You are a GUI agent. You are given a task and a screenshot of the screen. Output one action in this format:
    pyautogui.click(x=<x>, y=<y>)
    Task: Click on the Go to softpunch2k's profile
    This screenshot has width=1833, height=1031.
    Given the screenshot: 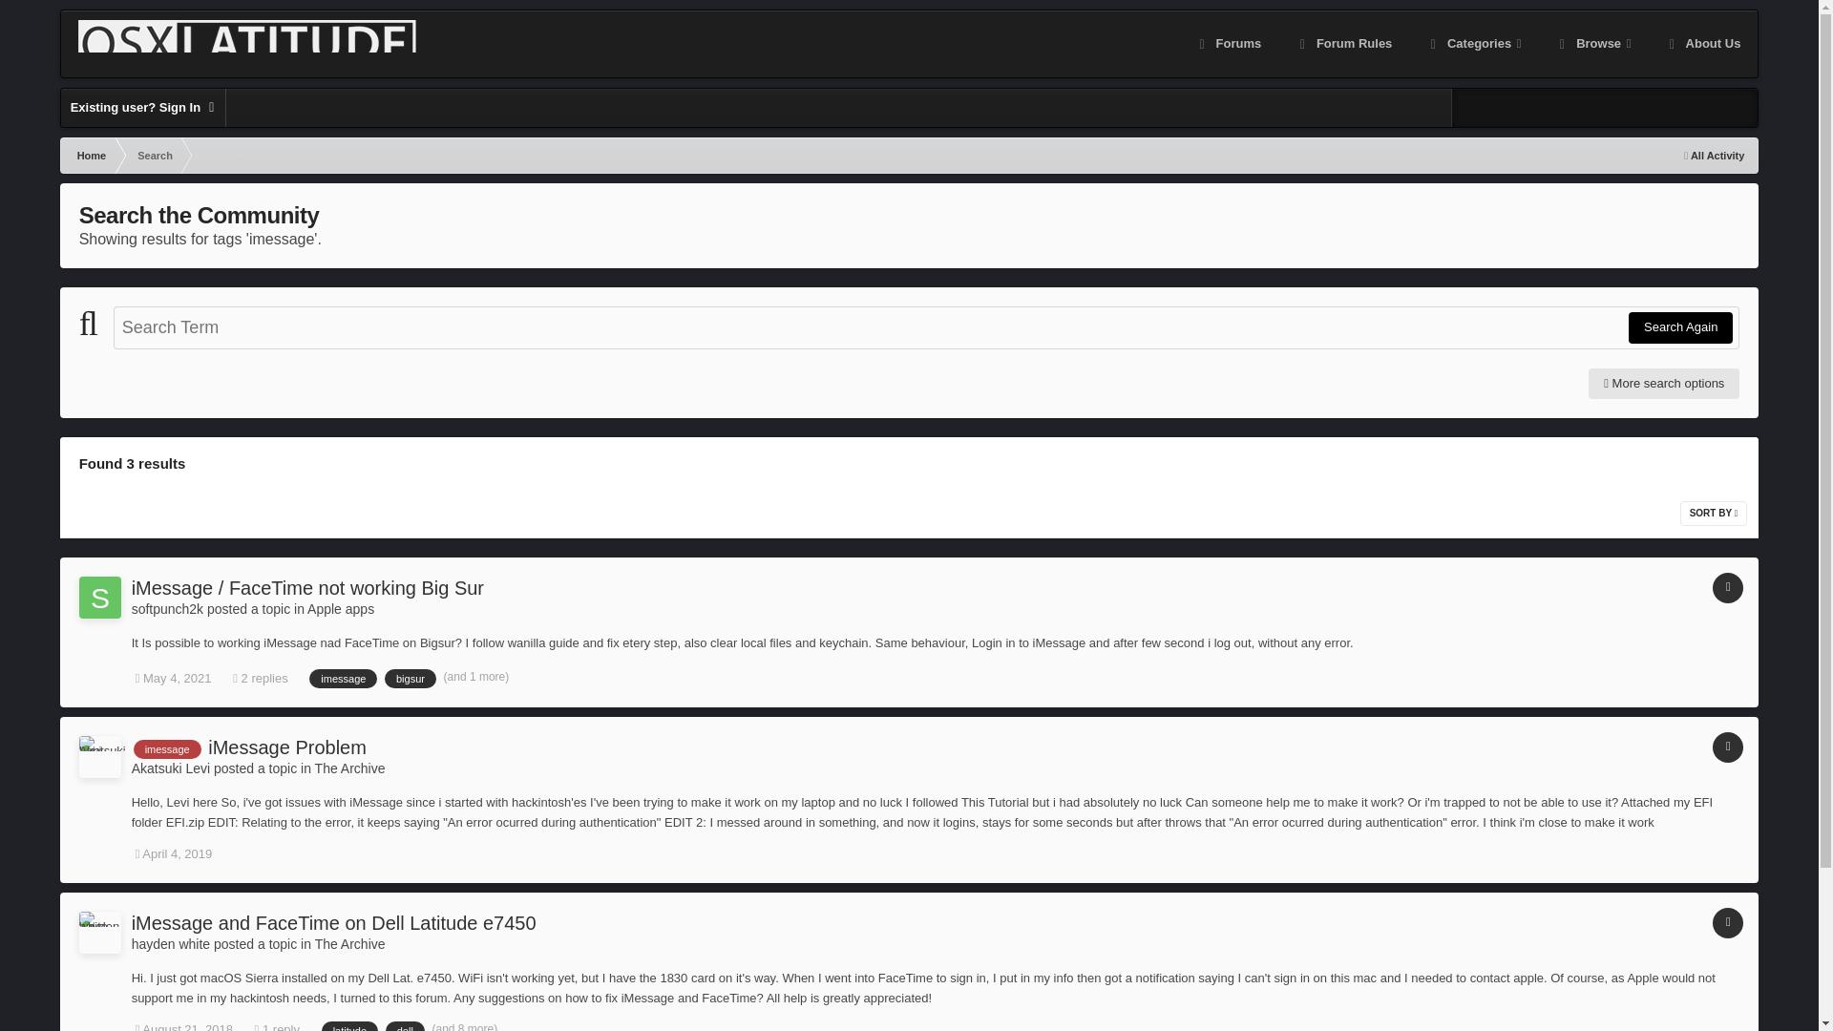 What is the action you would take?
    pyautogui.click(x=168, y=608)
    